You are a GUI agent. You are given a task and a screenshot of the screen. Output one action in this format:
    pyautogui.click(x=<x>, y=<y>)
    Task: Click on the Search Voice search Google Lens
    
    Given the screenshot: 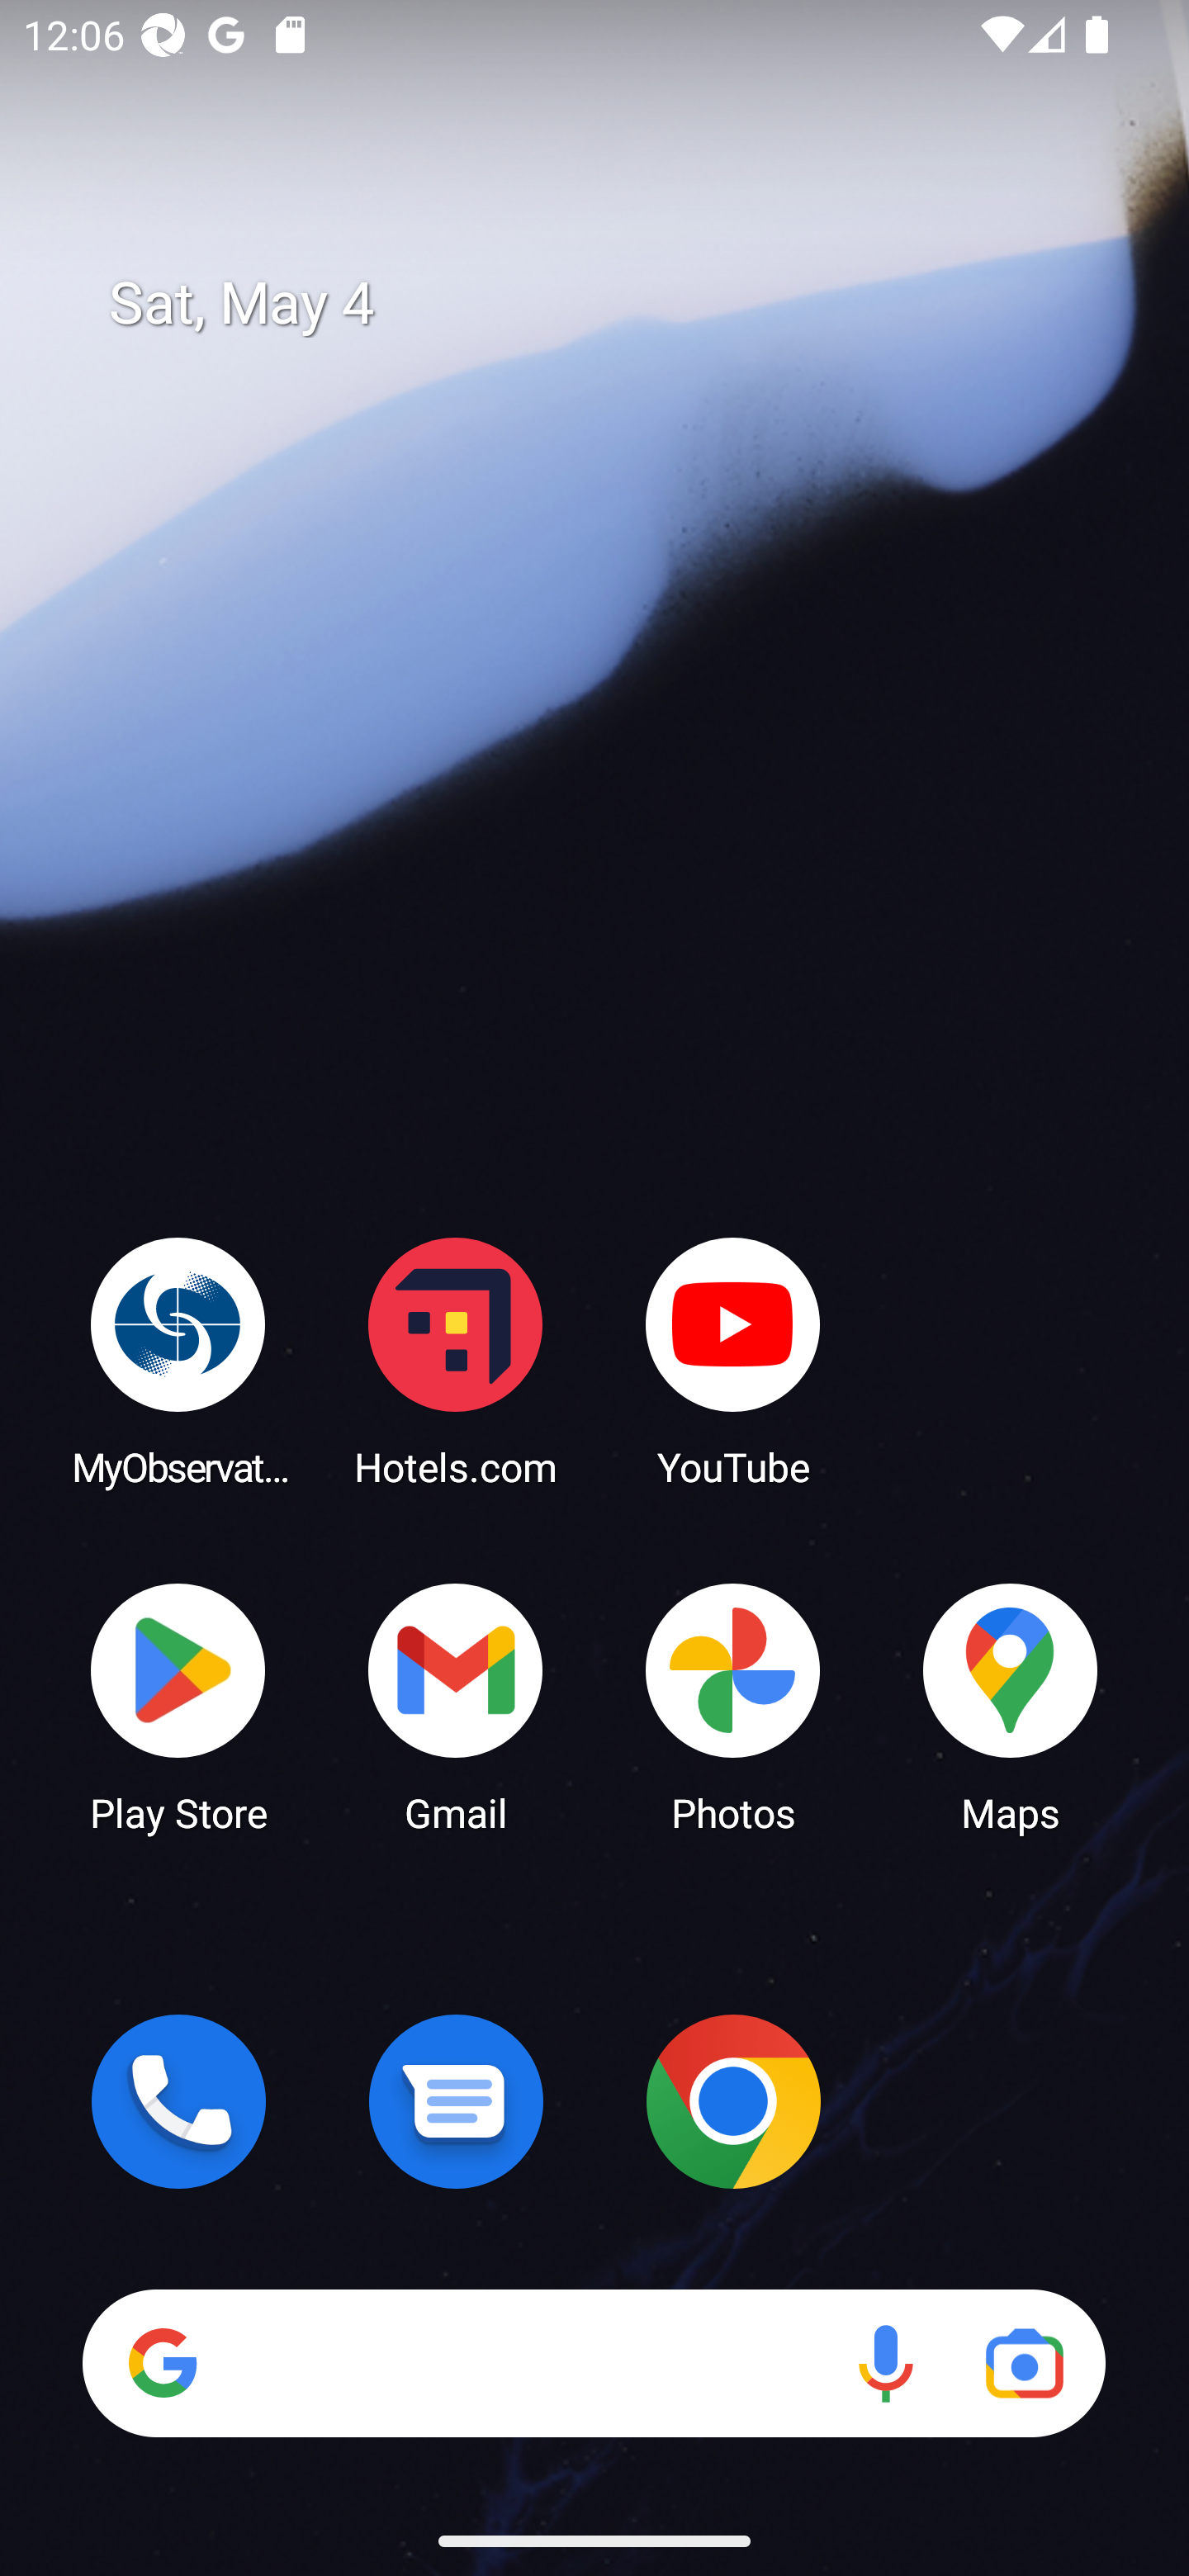 What is the action you would take?
    pyautogui.click(x=594, y=2363)
    